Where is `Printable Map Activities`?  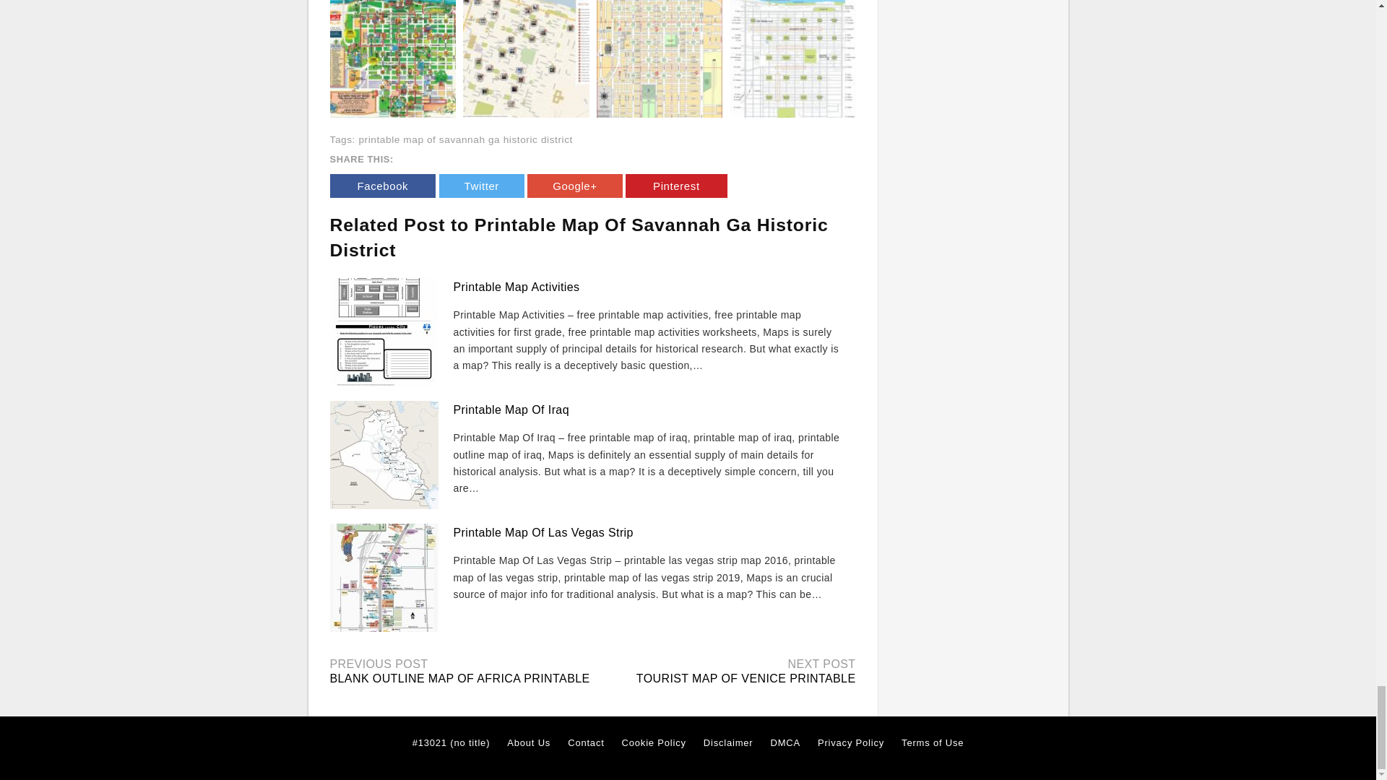
Printable Map Activities is located at coordinates (516, 287).